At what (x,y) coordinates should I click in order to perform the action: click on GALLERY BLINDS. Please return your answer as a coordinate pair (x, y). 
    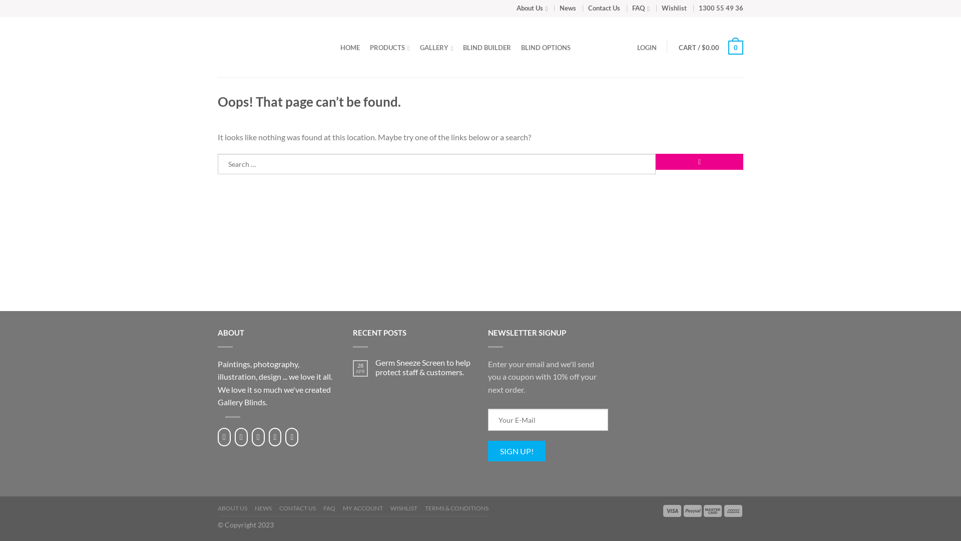
    Looking at the image, I should click on (269, 47).